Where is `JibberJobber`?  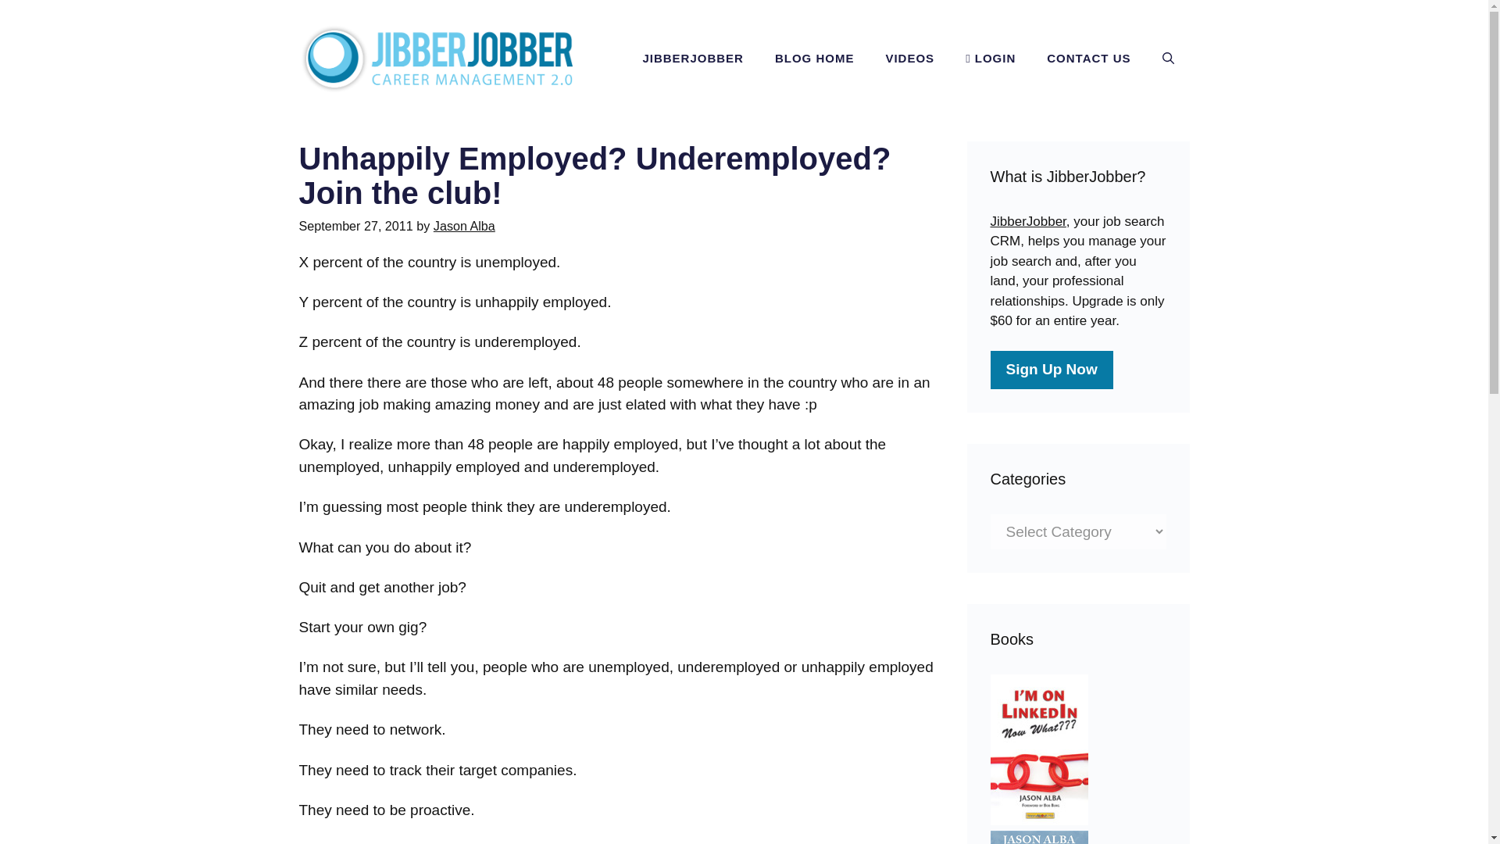 JibberJobber is located at coordinates (1028, 221).